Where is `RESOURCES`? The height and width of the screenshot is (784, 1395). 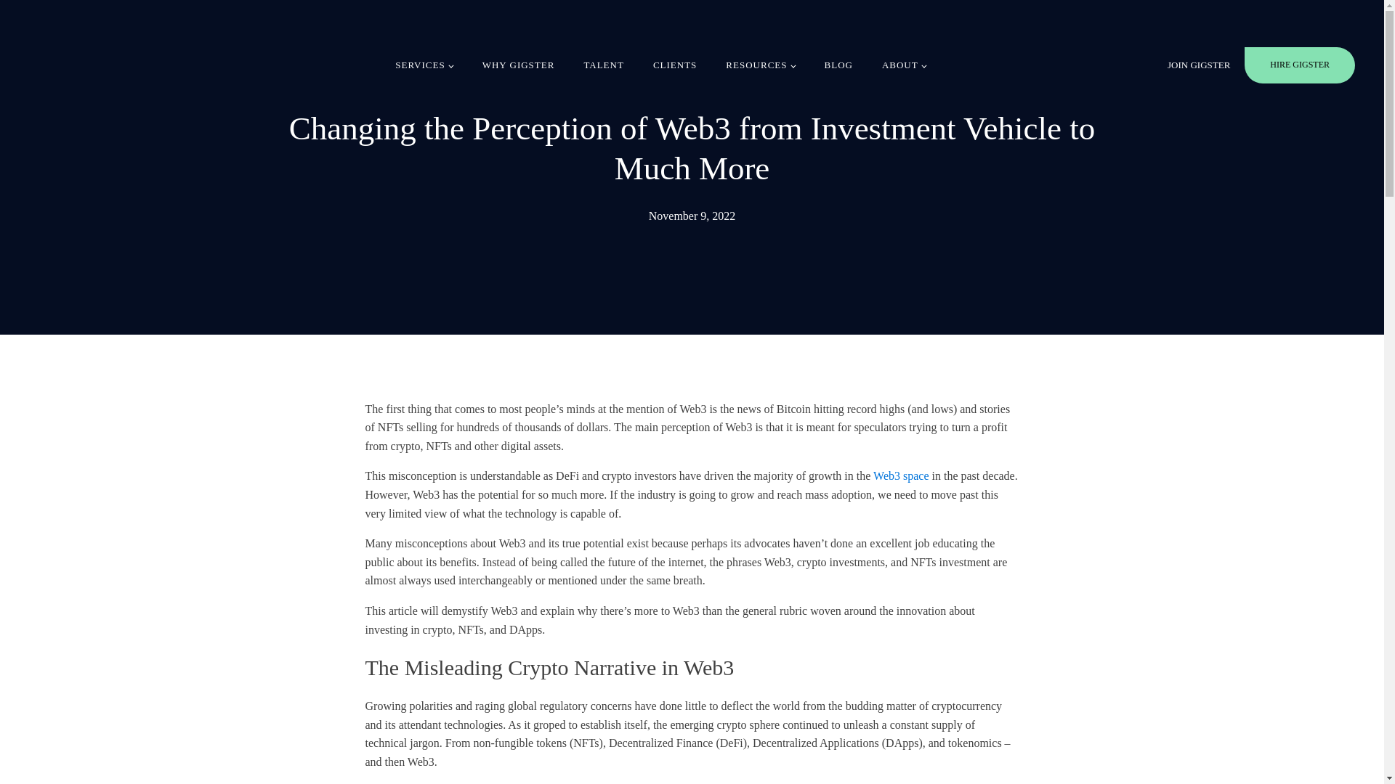
RESOURCES is located at coordinates (760, 65).